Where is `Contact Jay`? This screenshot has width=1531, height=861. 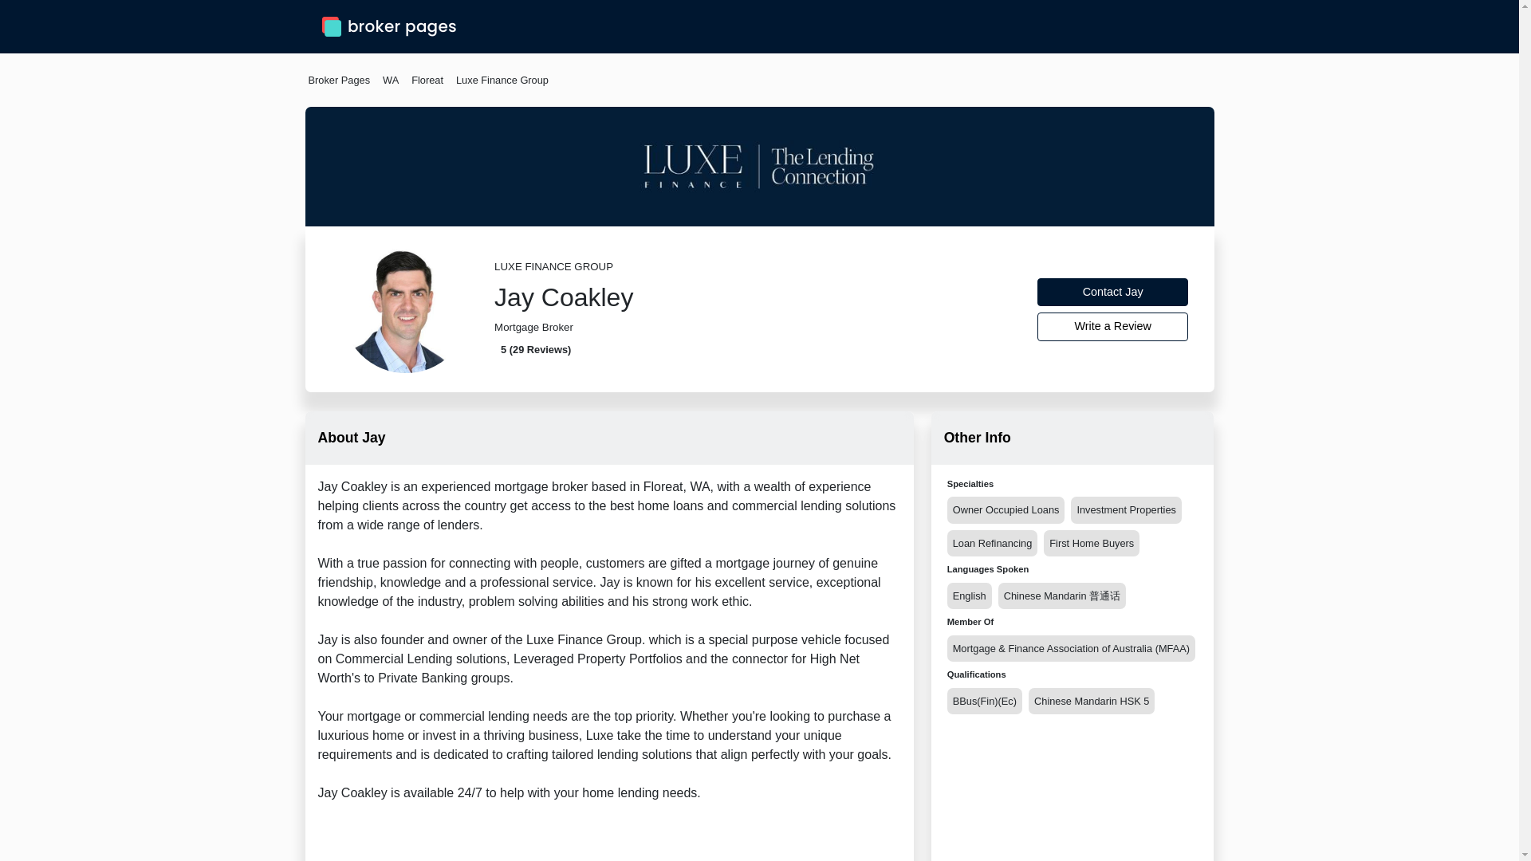 Contact Jay is located at coordinates (1113, 292).